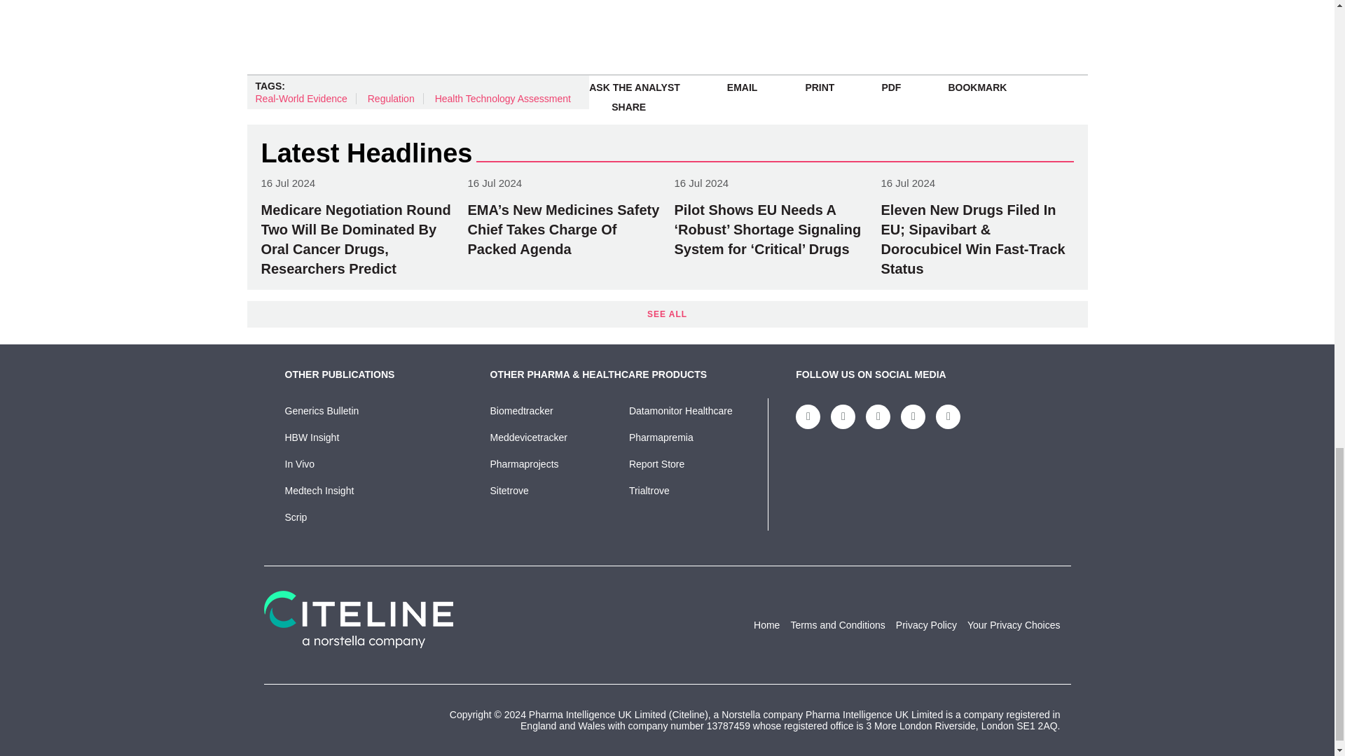 This screenshot has width=1345, height=756. Describe the element at coordinates (586, 27) in the screenshot. I see `3rd party ad content` at that location.